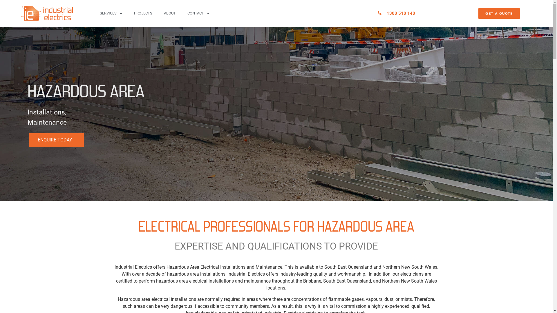 The image size is (557, 313). What do you see at coordinates (170, 13) in the screenshot?
I see `ABOUT` at bounding box center [170, 13].